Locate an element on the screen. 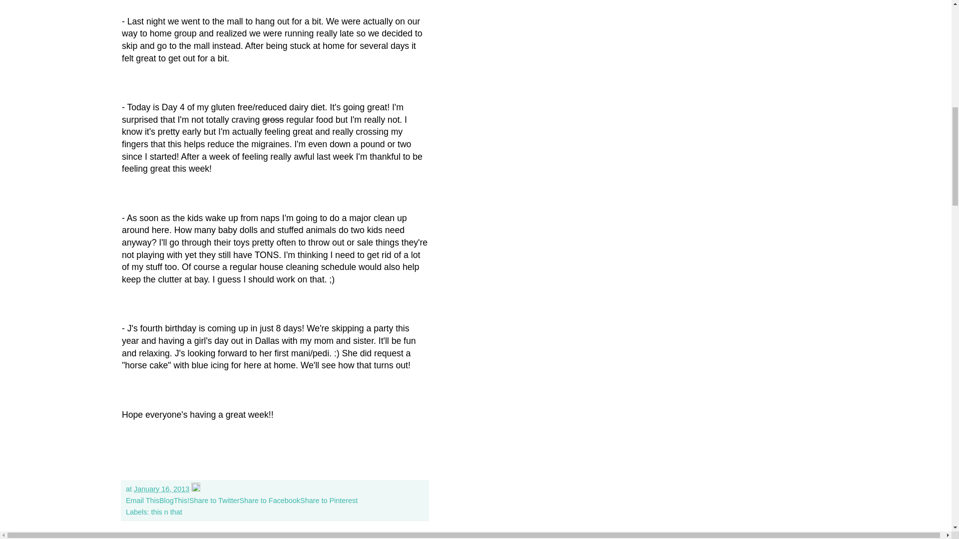  January 16, 2013 is located at coordinates (161, 489).